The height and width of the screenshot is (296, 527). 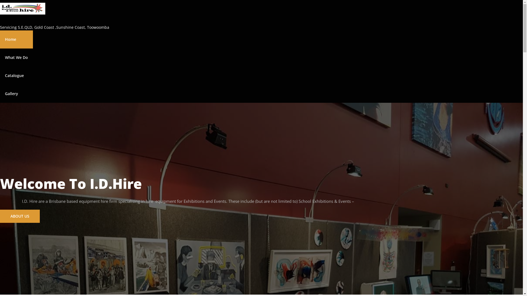 What do you see at coordinates (16, 94) in the screenshot?
I see `Gallery` at bounding box center [16, 94].